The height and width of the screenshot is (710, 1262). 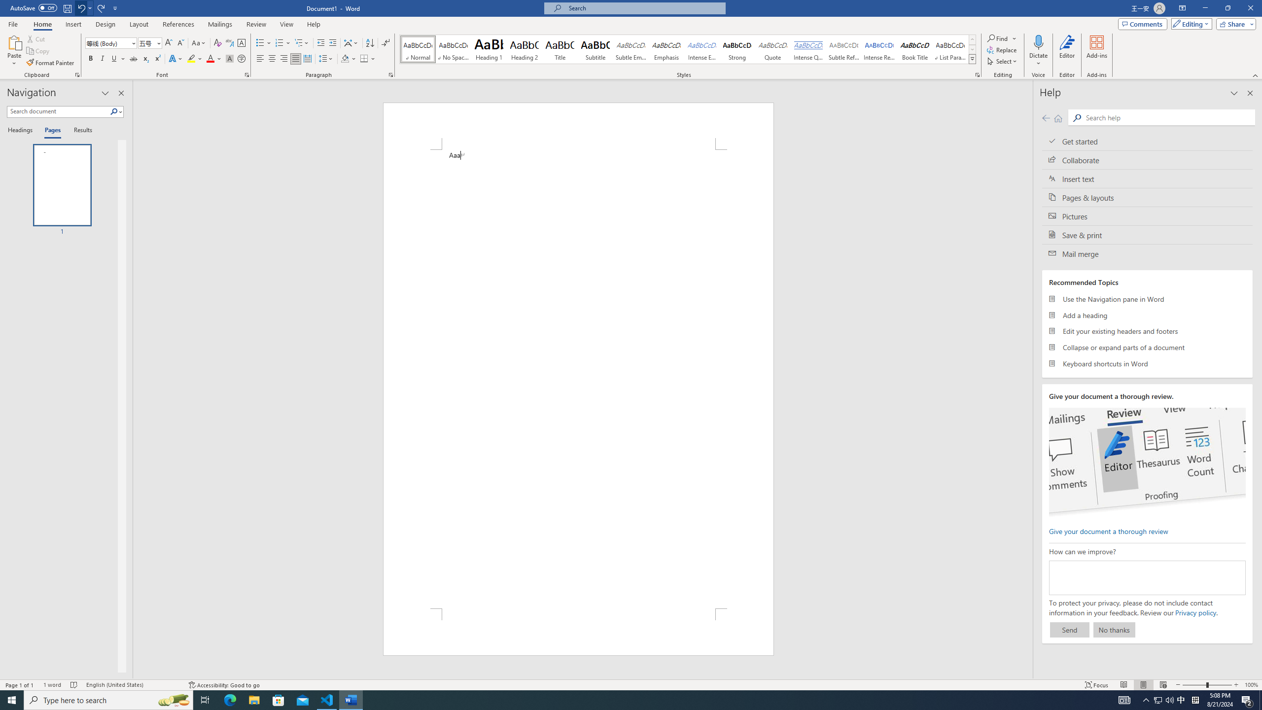 I want to click on Sort..., so click(x=370, y=43).